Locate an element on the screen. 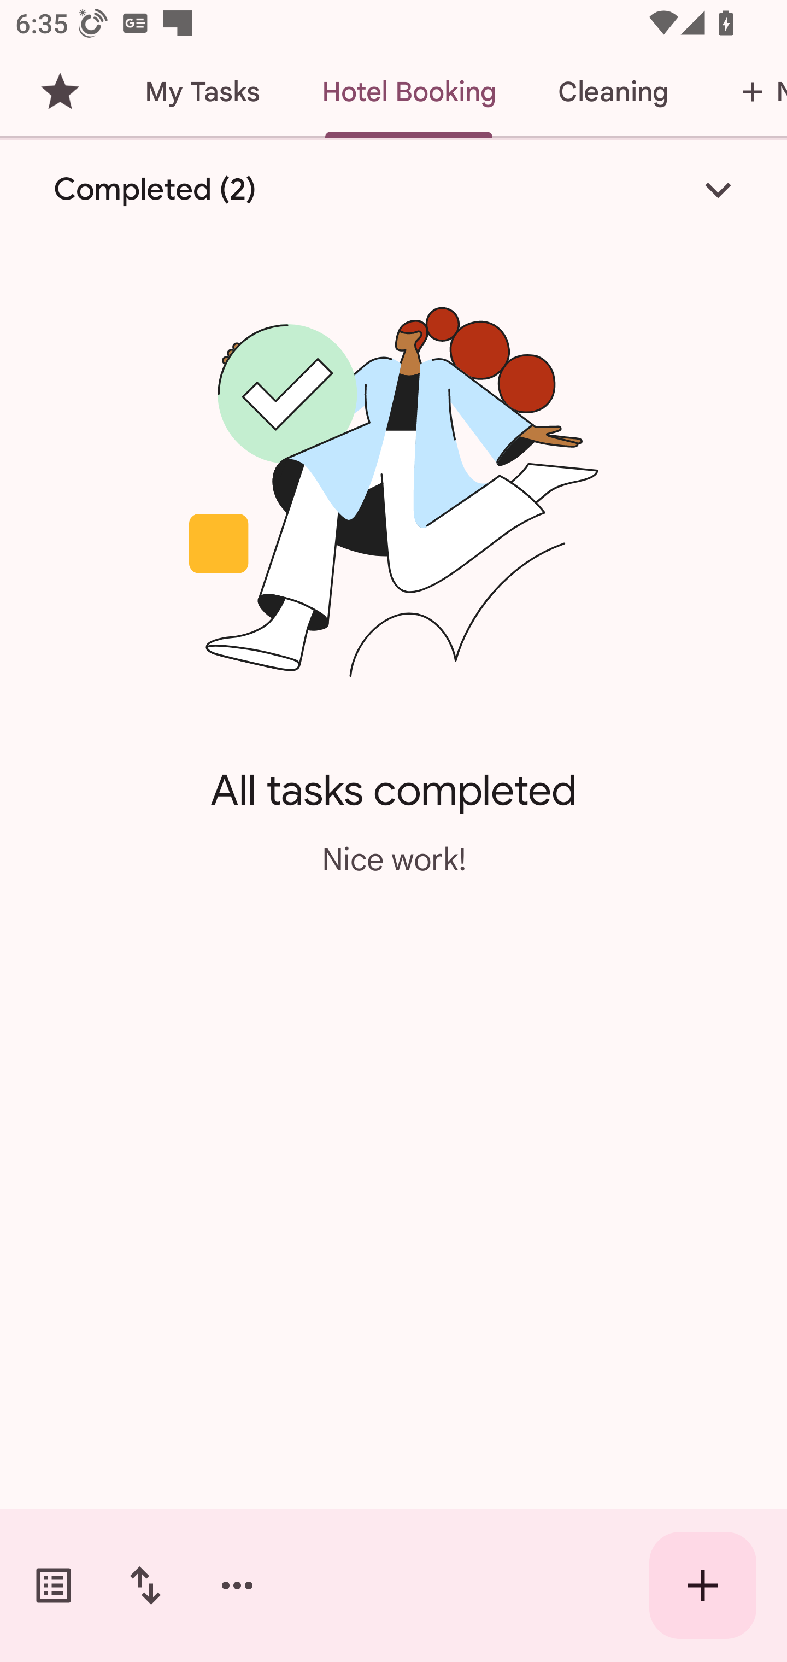 The height and width of the screenshot is (1662, 787). Switch task lists is located at coordinates (54, 1585).